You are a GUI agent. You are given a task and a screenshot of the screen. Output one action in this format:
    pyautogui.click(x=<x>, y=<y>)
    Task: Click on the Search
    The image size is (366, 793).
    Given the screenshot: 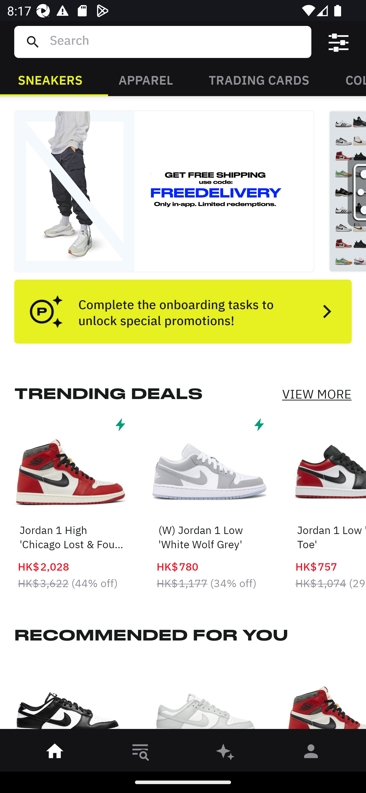 What is the action you would take?
    pyautogui.click(x=177, y=42)
    